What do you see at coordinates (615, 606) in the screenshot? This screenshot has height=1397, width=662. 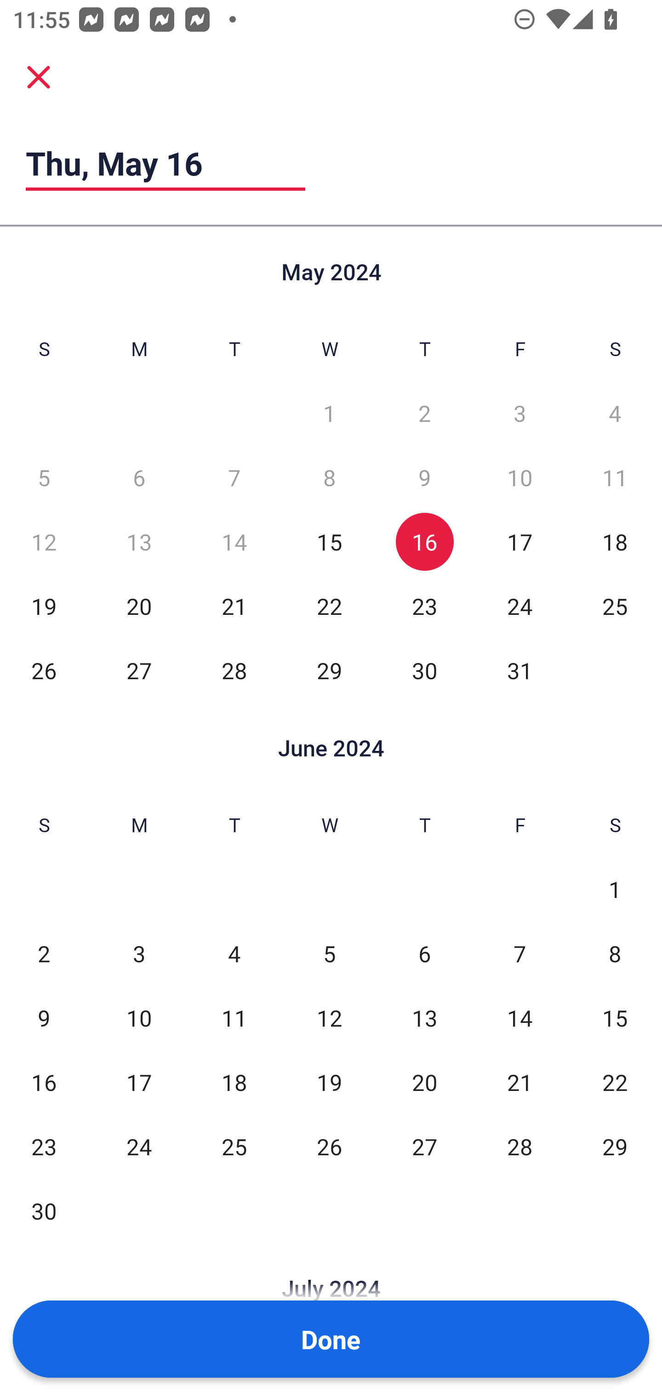 I see `25 Sat, May 25, Not Selected` at bounding box center [615, 606].